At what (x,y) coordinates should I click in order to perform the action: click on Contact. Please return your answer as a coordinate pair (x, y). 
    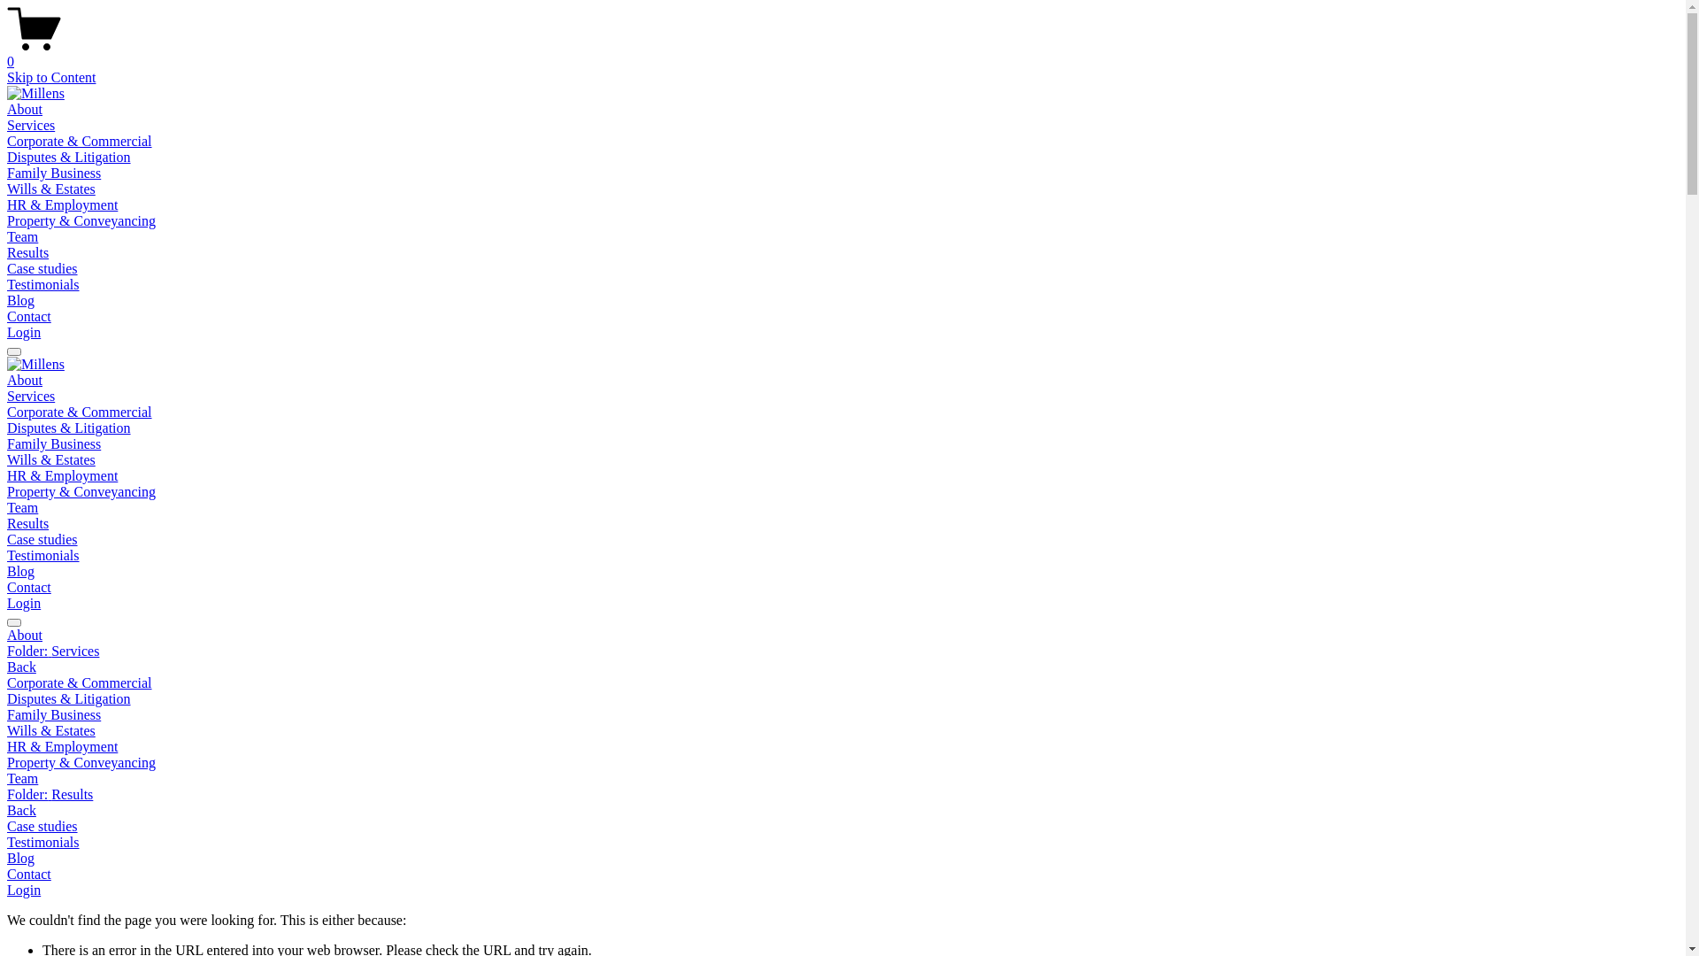
    Looking at the image, I should click on (29, 588).